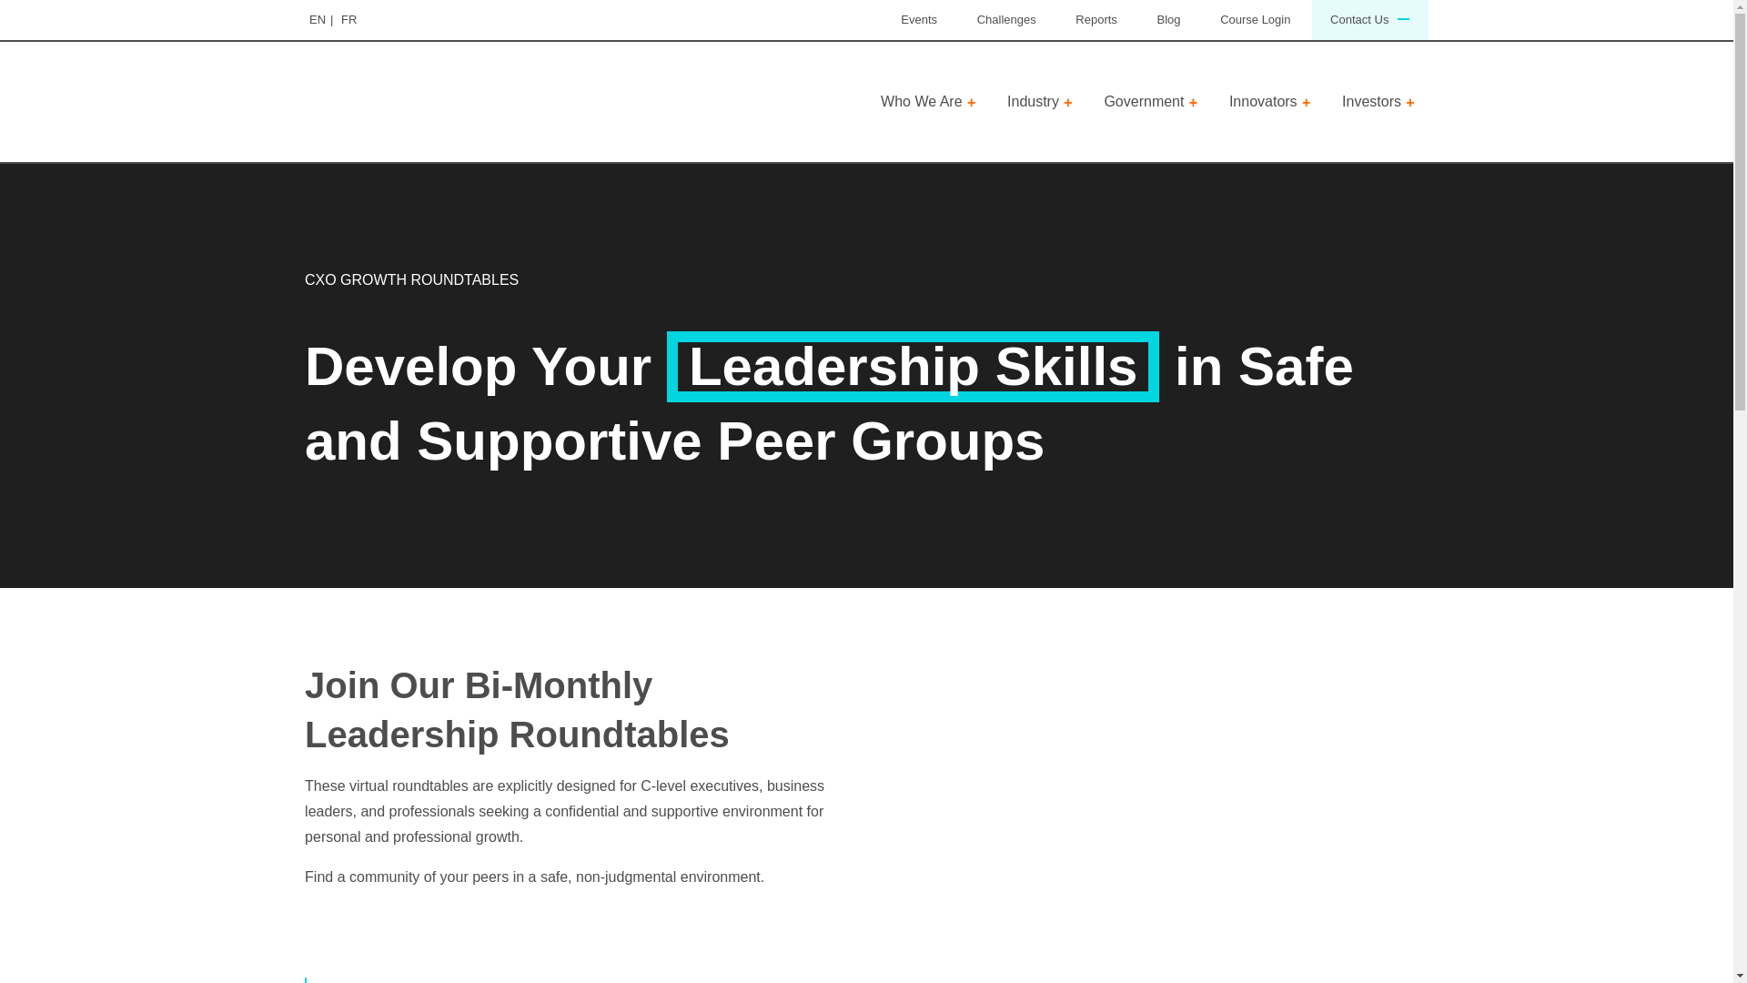 The width and height of the screenshot is (1747, 983). I want to click on Contact Us, so click(1370, 20).